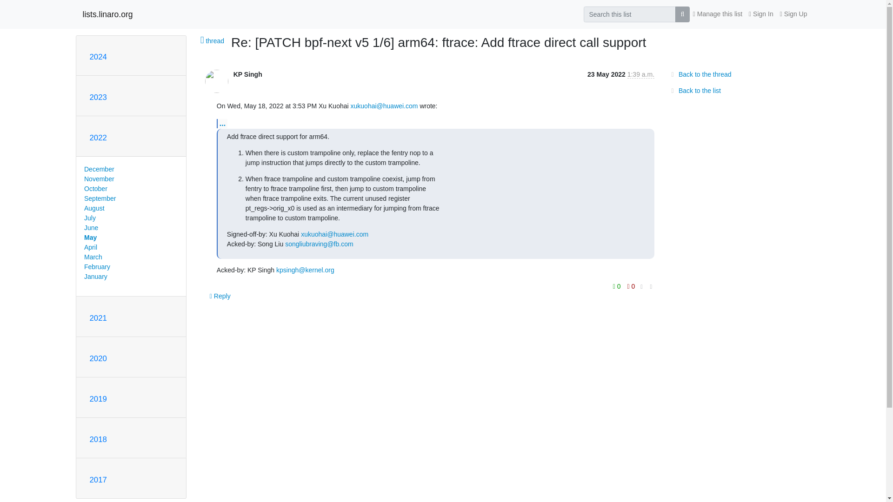 The image size is (893, 502). Describe the element at coordinates (108, 14) in the screenshot. I see `lists.linaro.org` at that location.